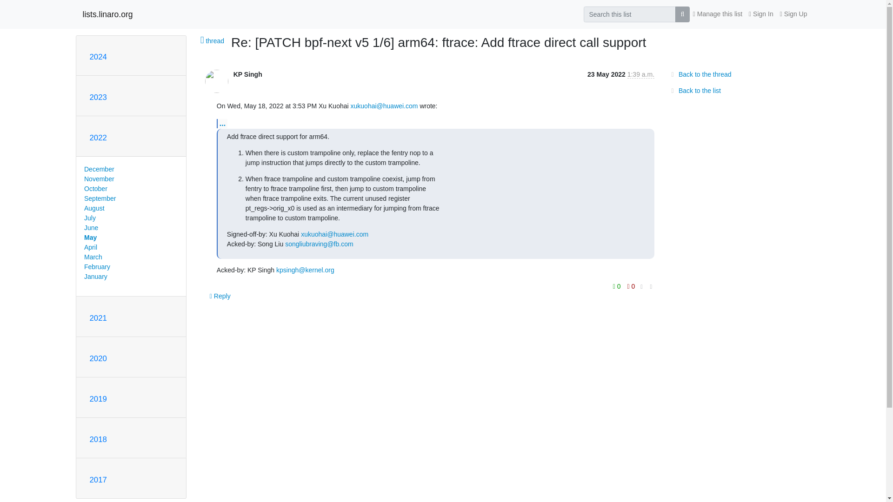 The image size is (893, 502). Describe the element at coordinates (108, 14) in the screenshot. I see `lists.linaro.org` at that location.